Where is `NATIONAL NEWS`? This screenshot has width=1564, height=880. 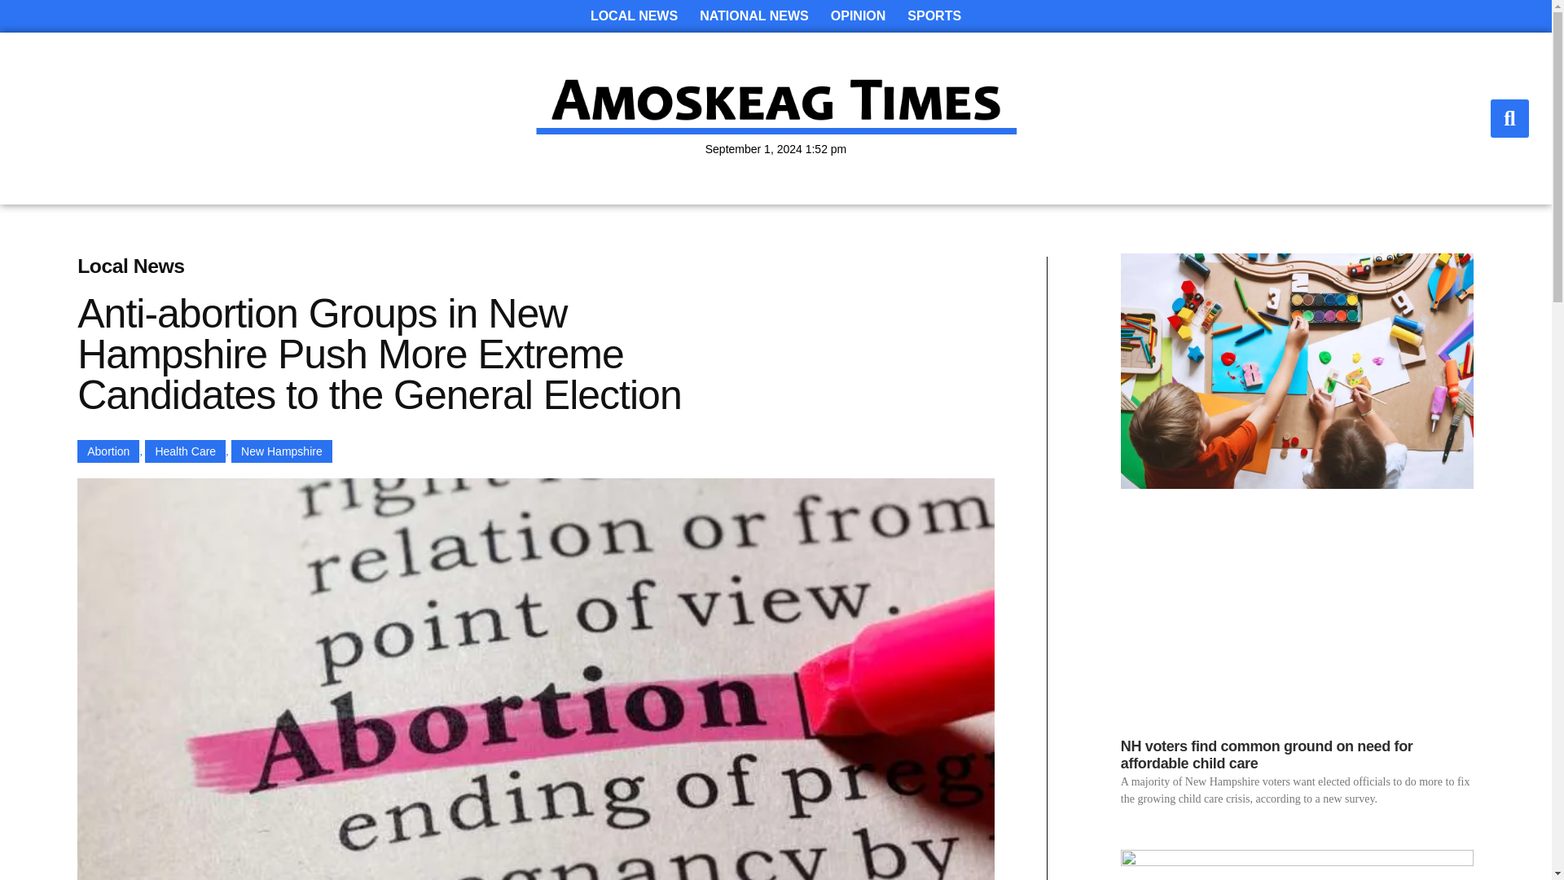 NATIONAL NEWS is located at coordinates (753, 16).